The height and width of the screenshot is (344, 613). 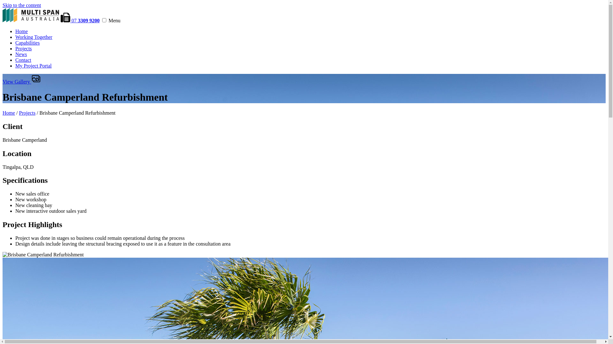 What do you see at coordinates (23, 60) in the screenshot?
I see `Contact` at bounding box center [23, 60].